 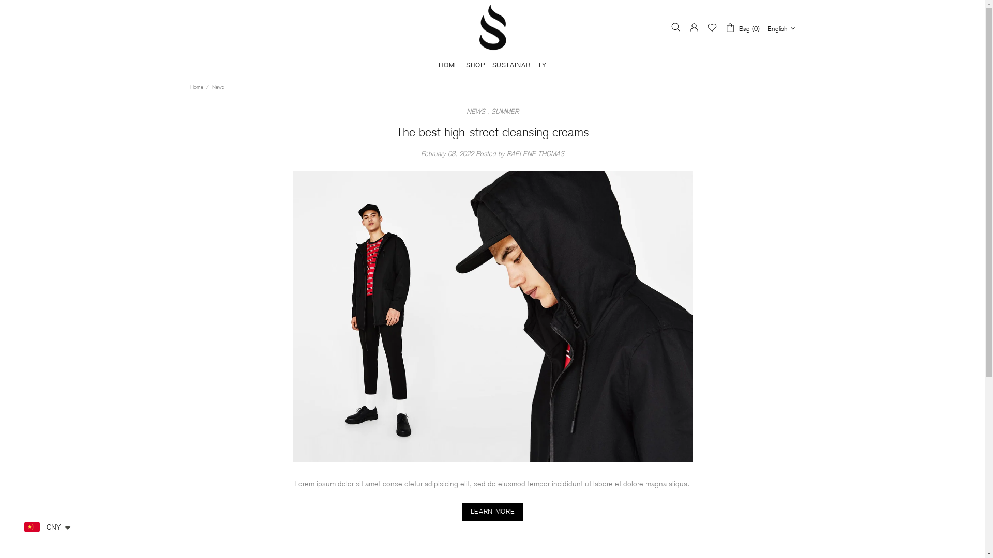 What do you see at coordinates (492, 27) in the screenshot?
I see `SERAE` at bounding box center [492, 27].